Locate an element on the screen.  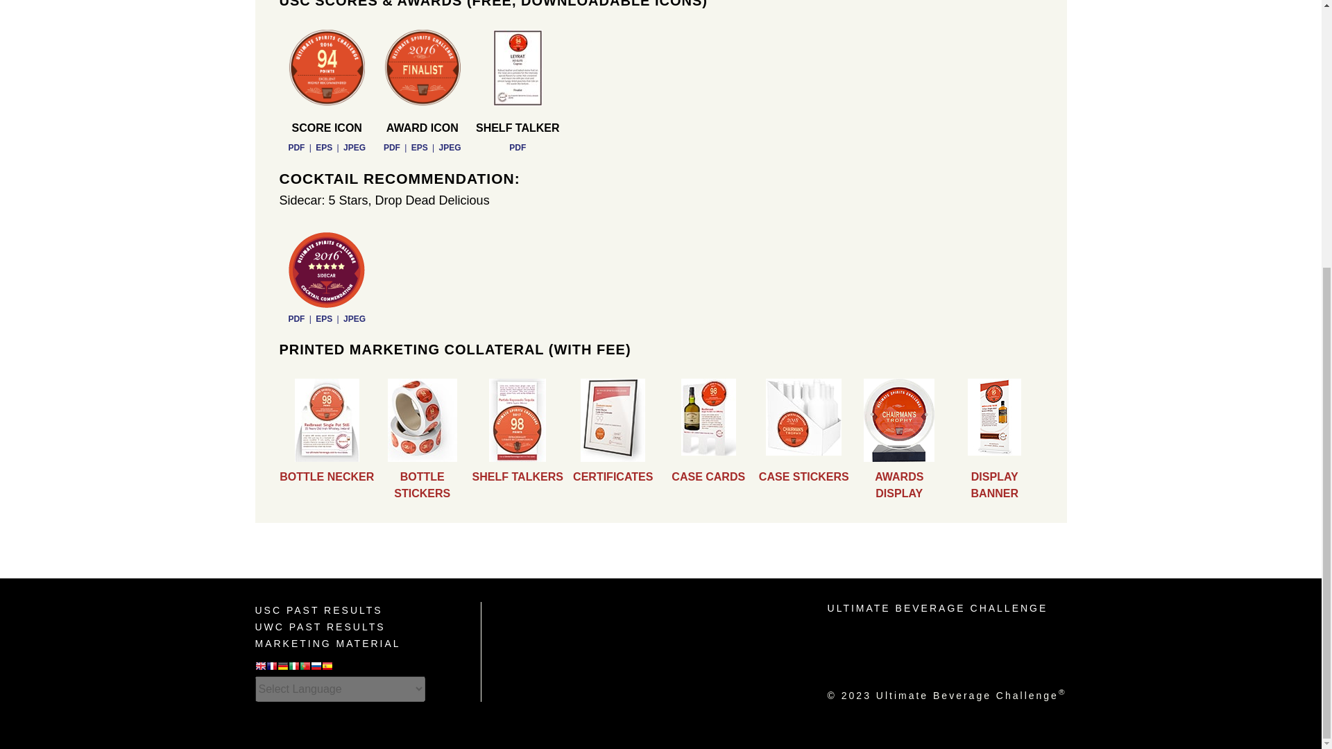
Russian is located at coordinates (316, 667).